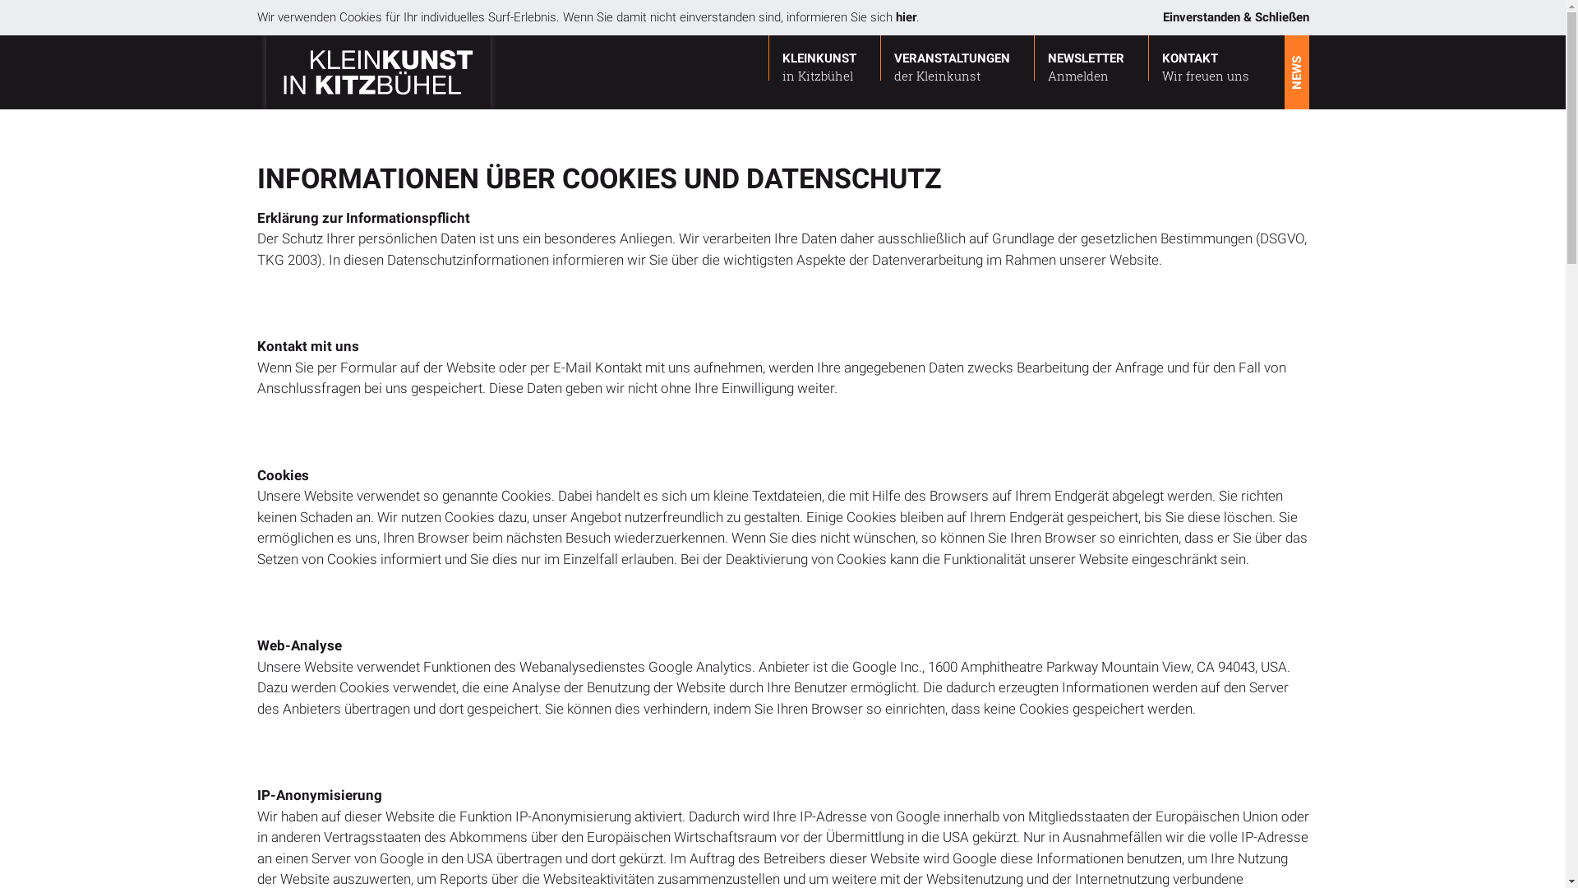  Describe the element at coordinates (952, 59) in the screenshot. I see `VERANSTALTUNGEN
der Kleinkunst` at that location.